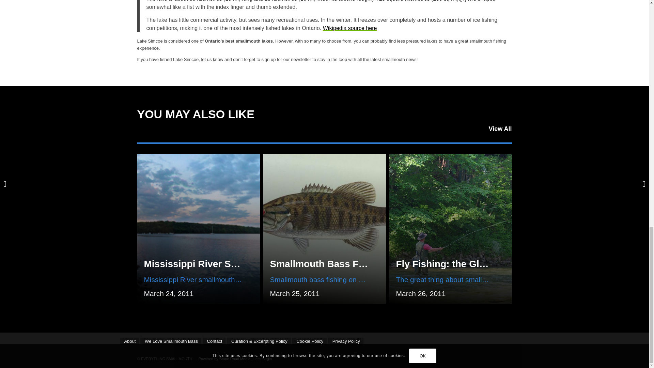  Describe the element at coordinates (346, 341) in the screenshot. I see `Privacy Policy` at that location.